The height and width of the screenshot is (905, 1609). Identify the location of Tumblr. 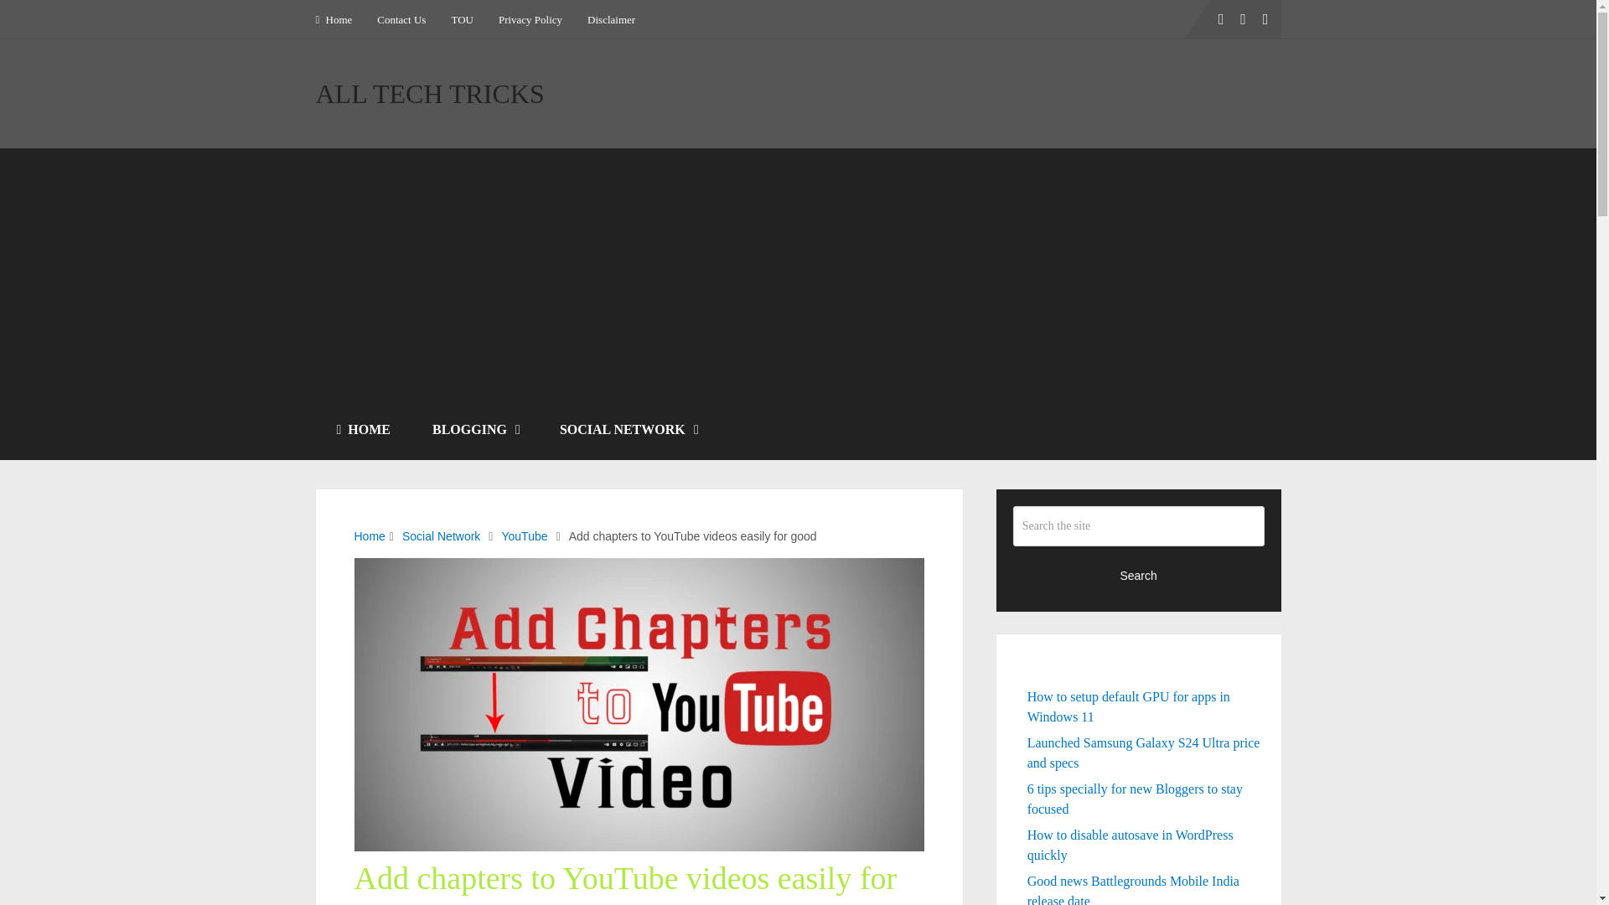
(278, 404).